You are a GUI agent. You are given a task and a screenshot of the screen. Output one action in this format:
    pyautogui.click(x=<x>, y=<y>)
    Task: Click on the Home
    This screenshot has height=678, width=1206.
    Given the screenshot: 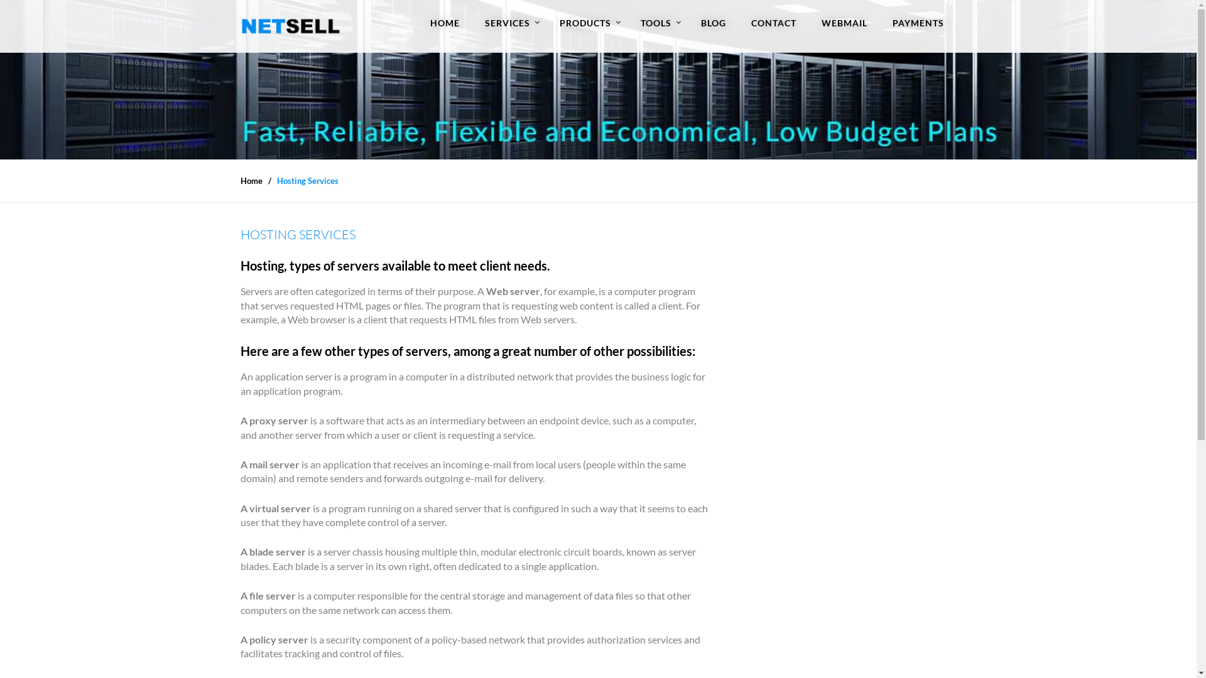 What is the action you would take?
    pyautogui.click(x=251, y=181)
    